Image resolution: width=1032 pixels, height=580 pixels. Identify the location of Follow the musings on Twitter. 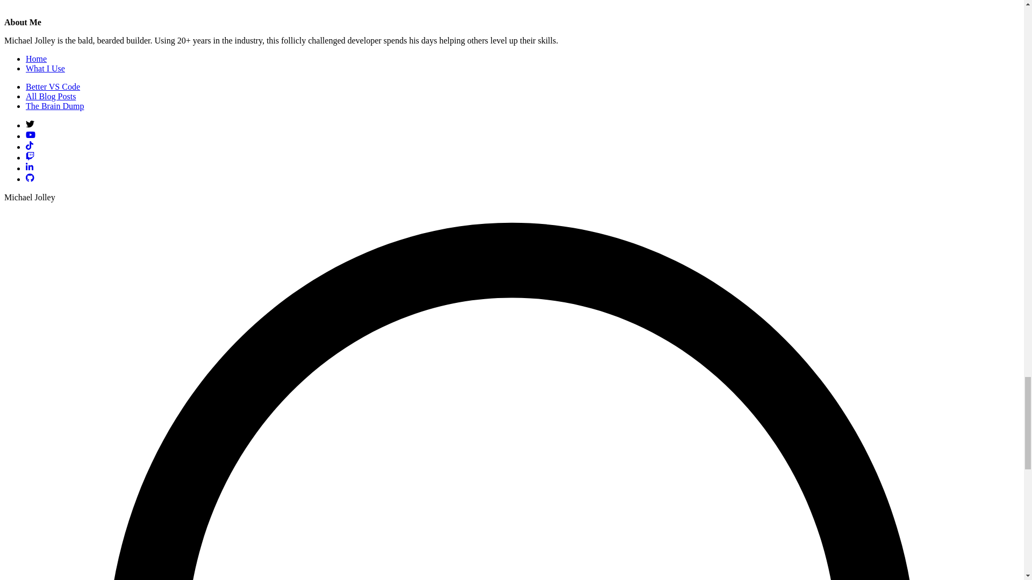
(30, 125).